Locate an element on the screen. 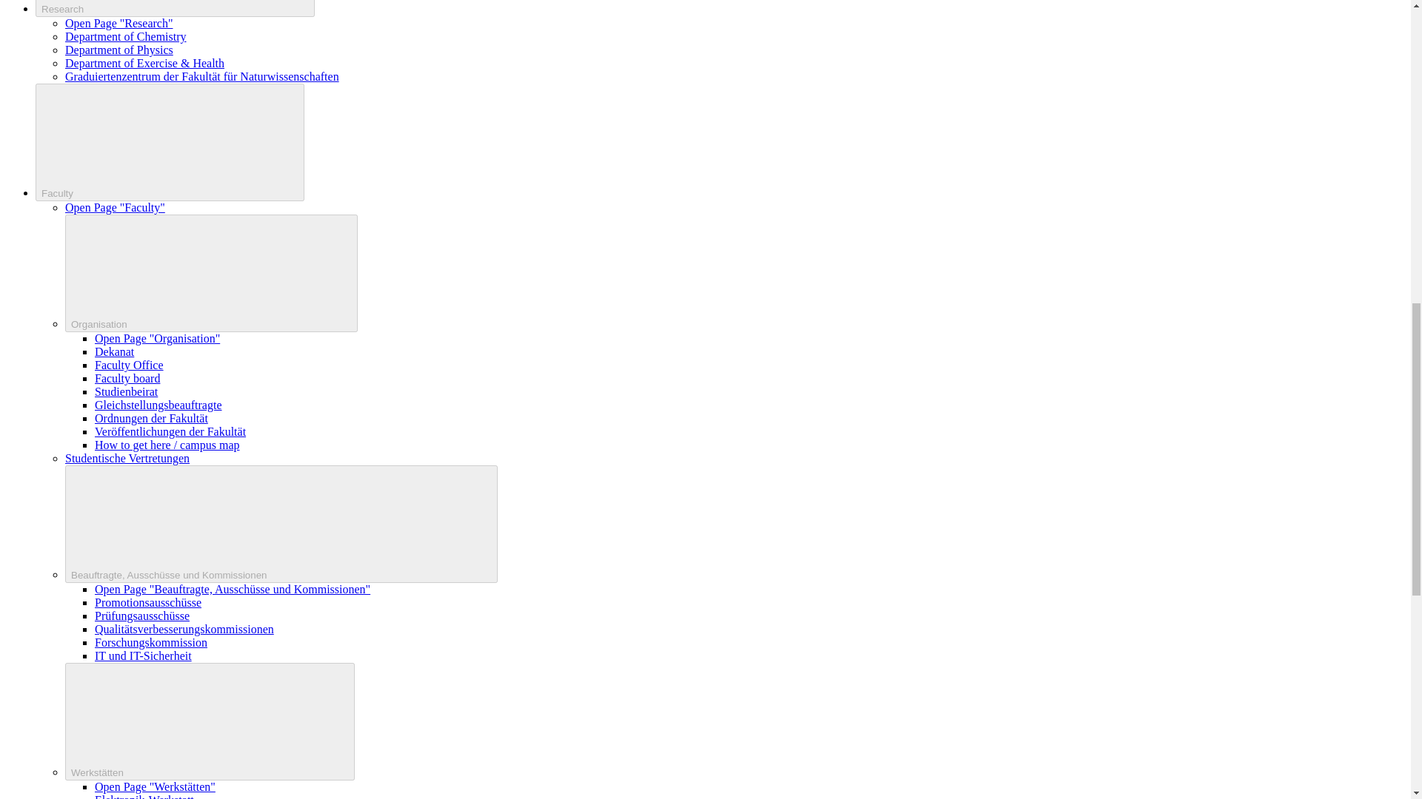 This screenshot has width=1422, height=799. toggle submenu is located at coordinates (210, 722).